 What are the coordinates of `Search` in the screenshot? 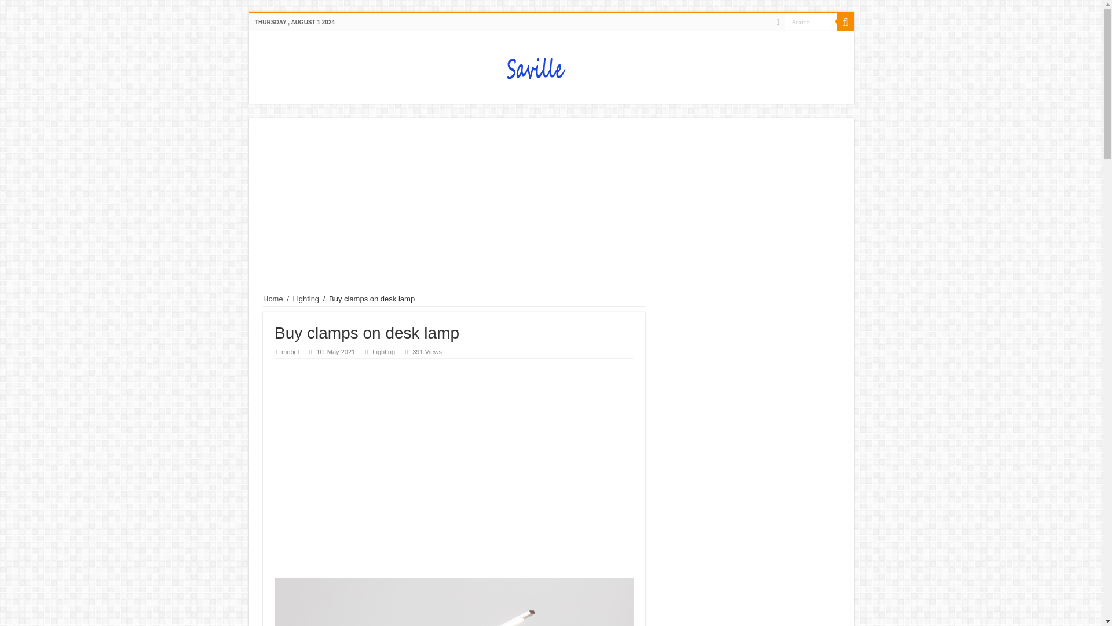 It's located at (846, 21).